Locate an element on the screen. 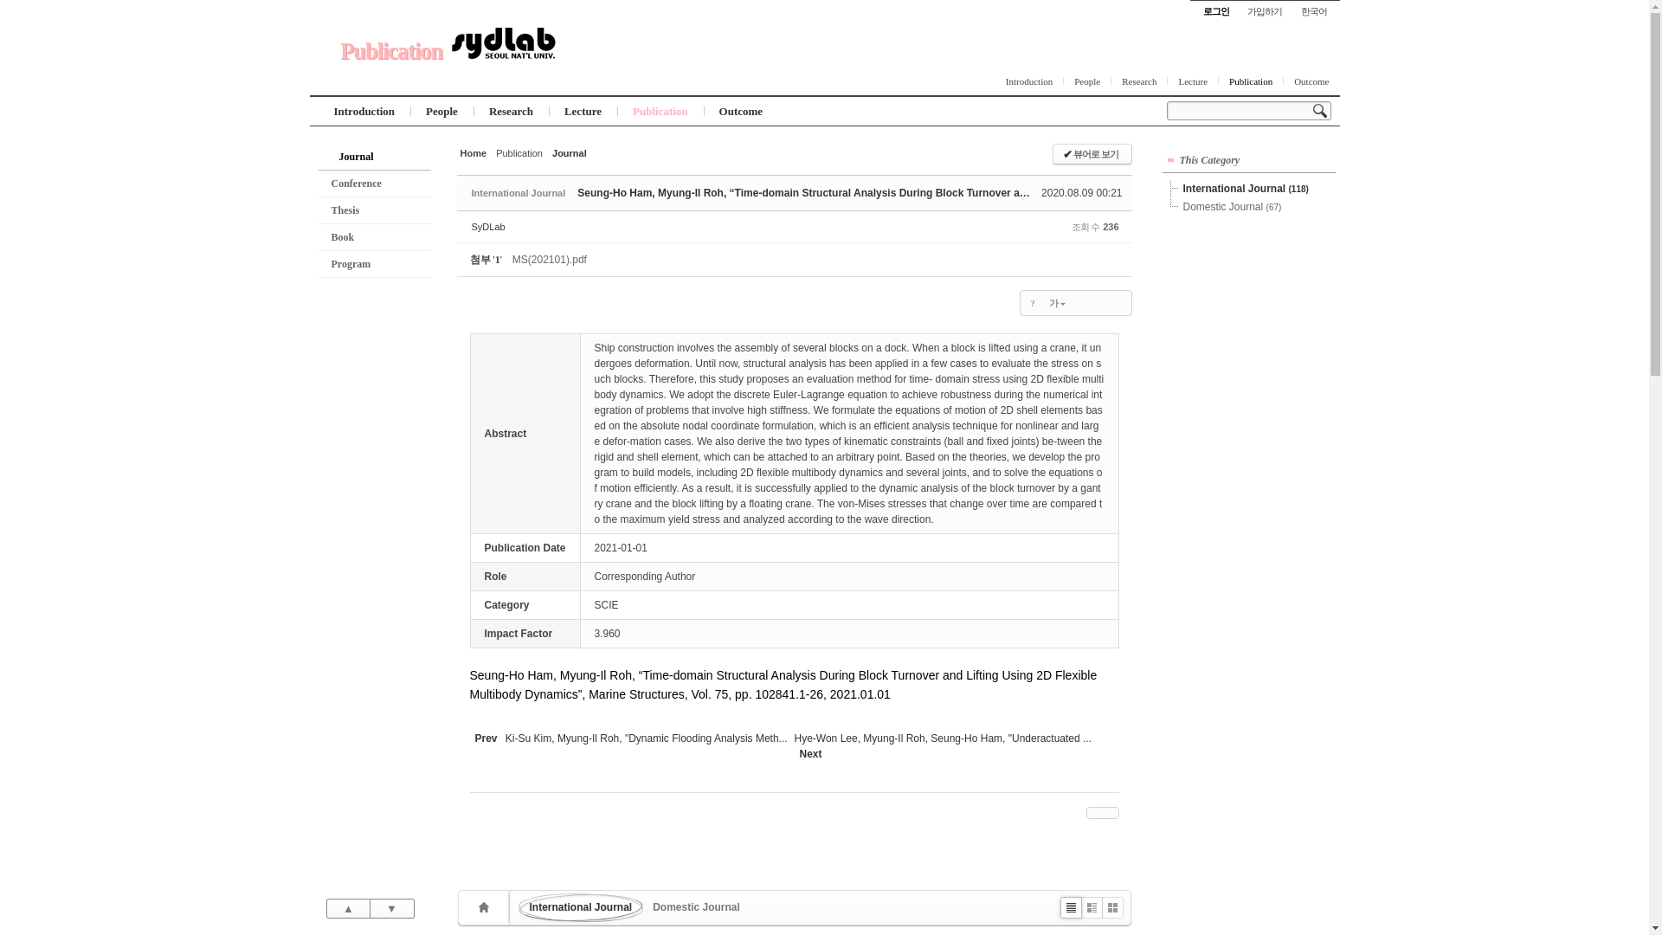 This screenshot has height=935, width=1662. Lecture is located at coordinates (1193, 81).